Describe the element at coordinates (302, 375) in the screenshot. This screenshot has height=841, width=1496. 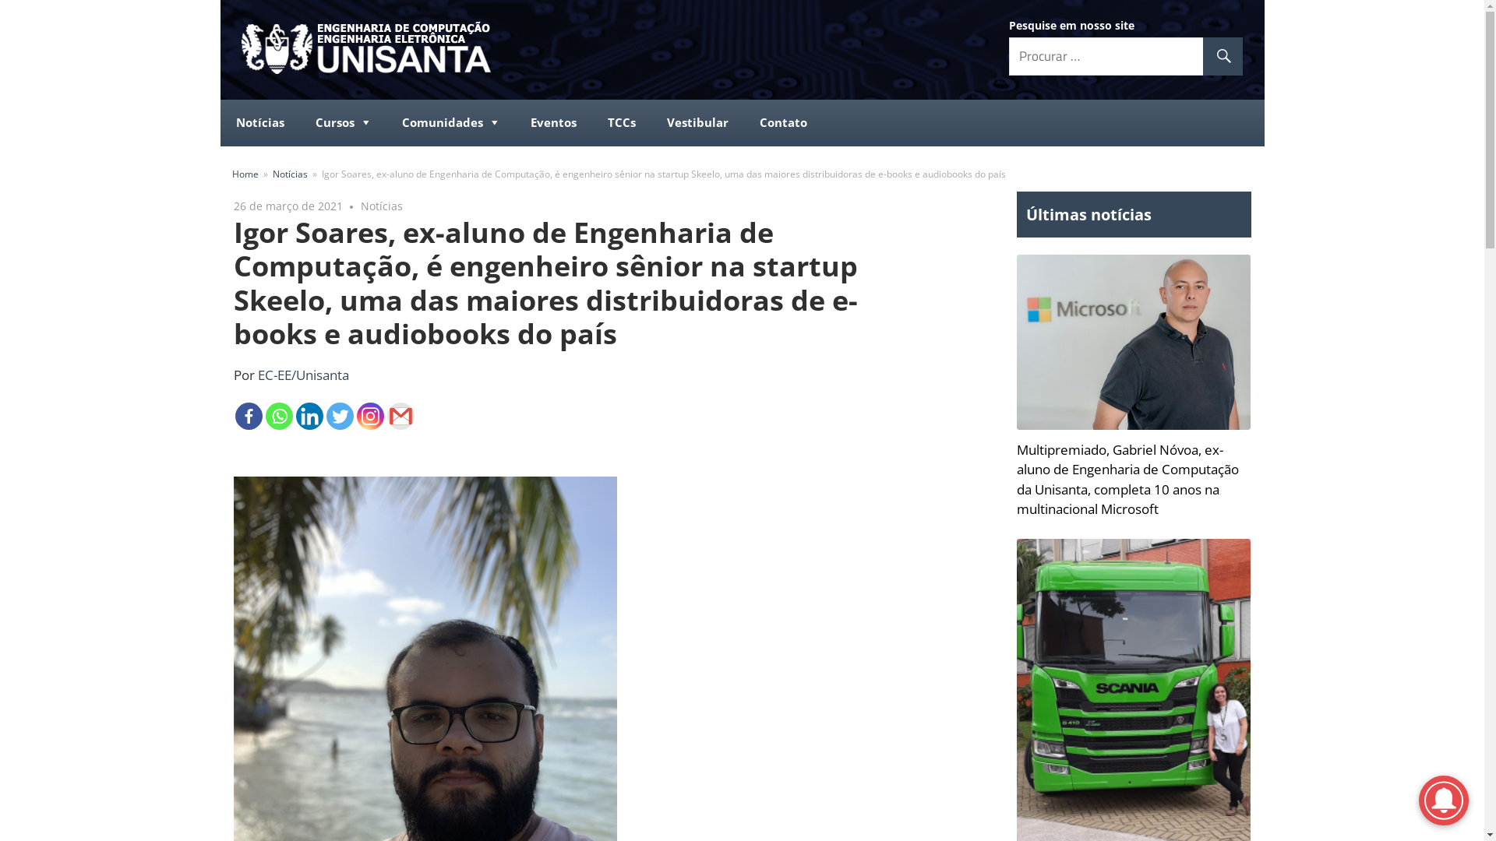
I see `EC-EE/Unisanta` at that location.